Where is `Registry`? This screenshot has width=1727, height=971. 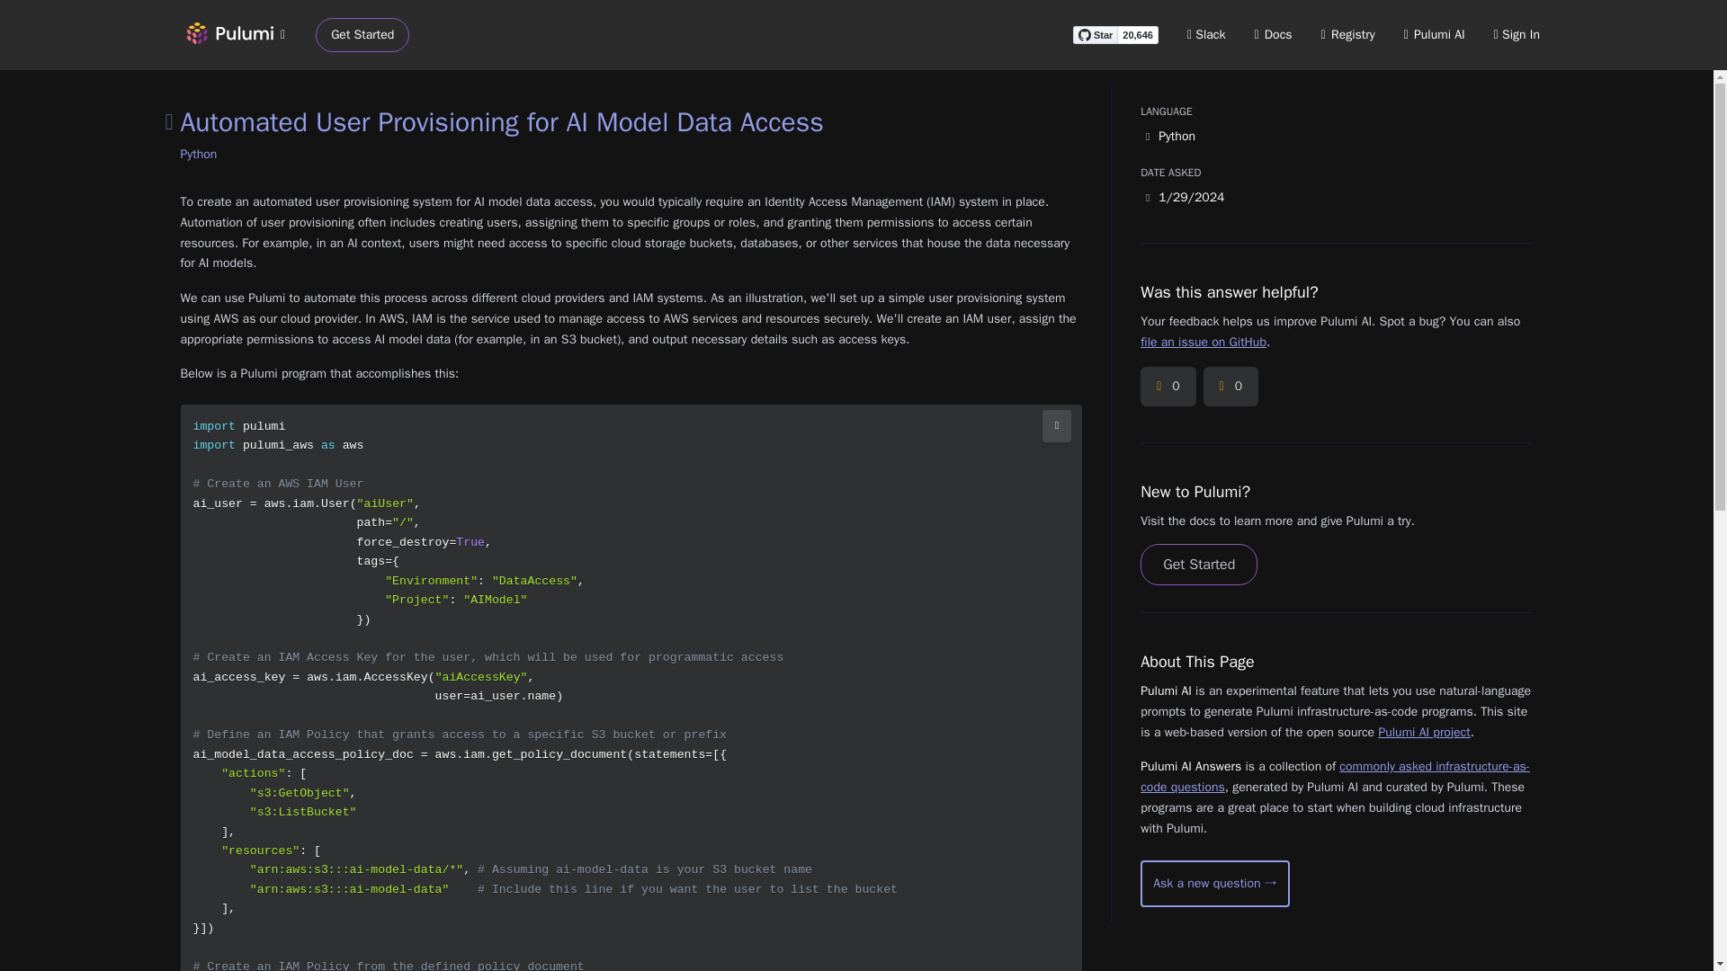
Registry is located at coordinates (1347, 34).